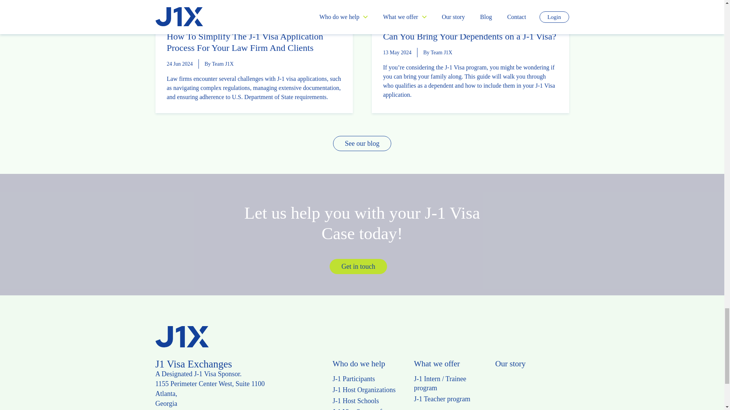  I want to click on J1 VISA APPLICATION, so click(505, 20).